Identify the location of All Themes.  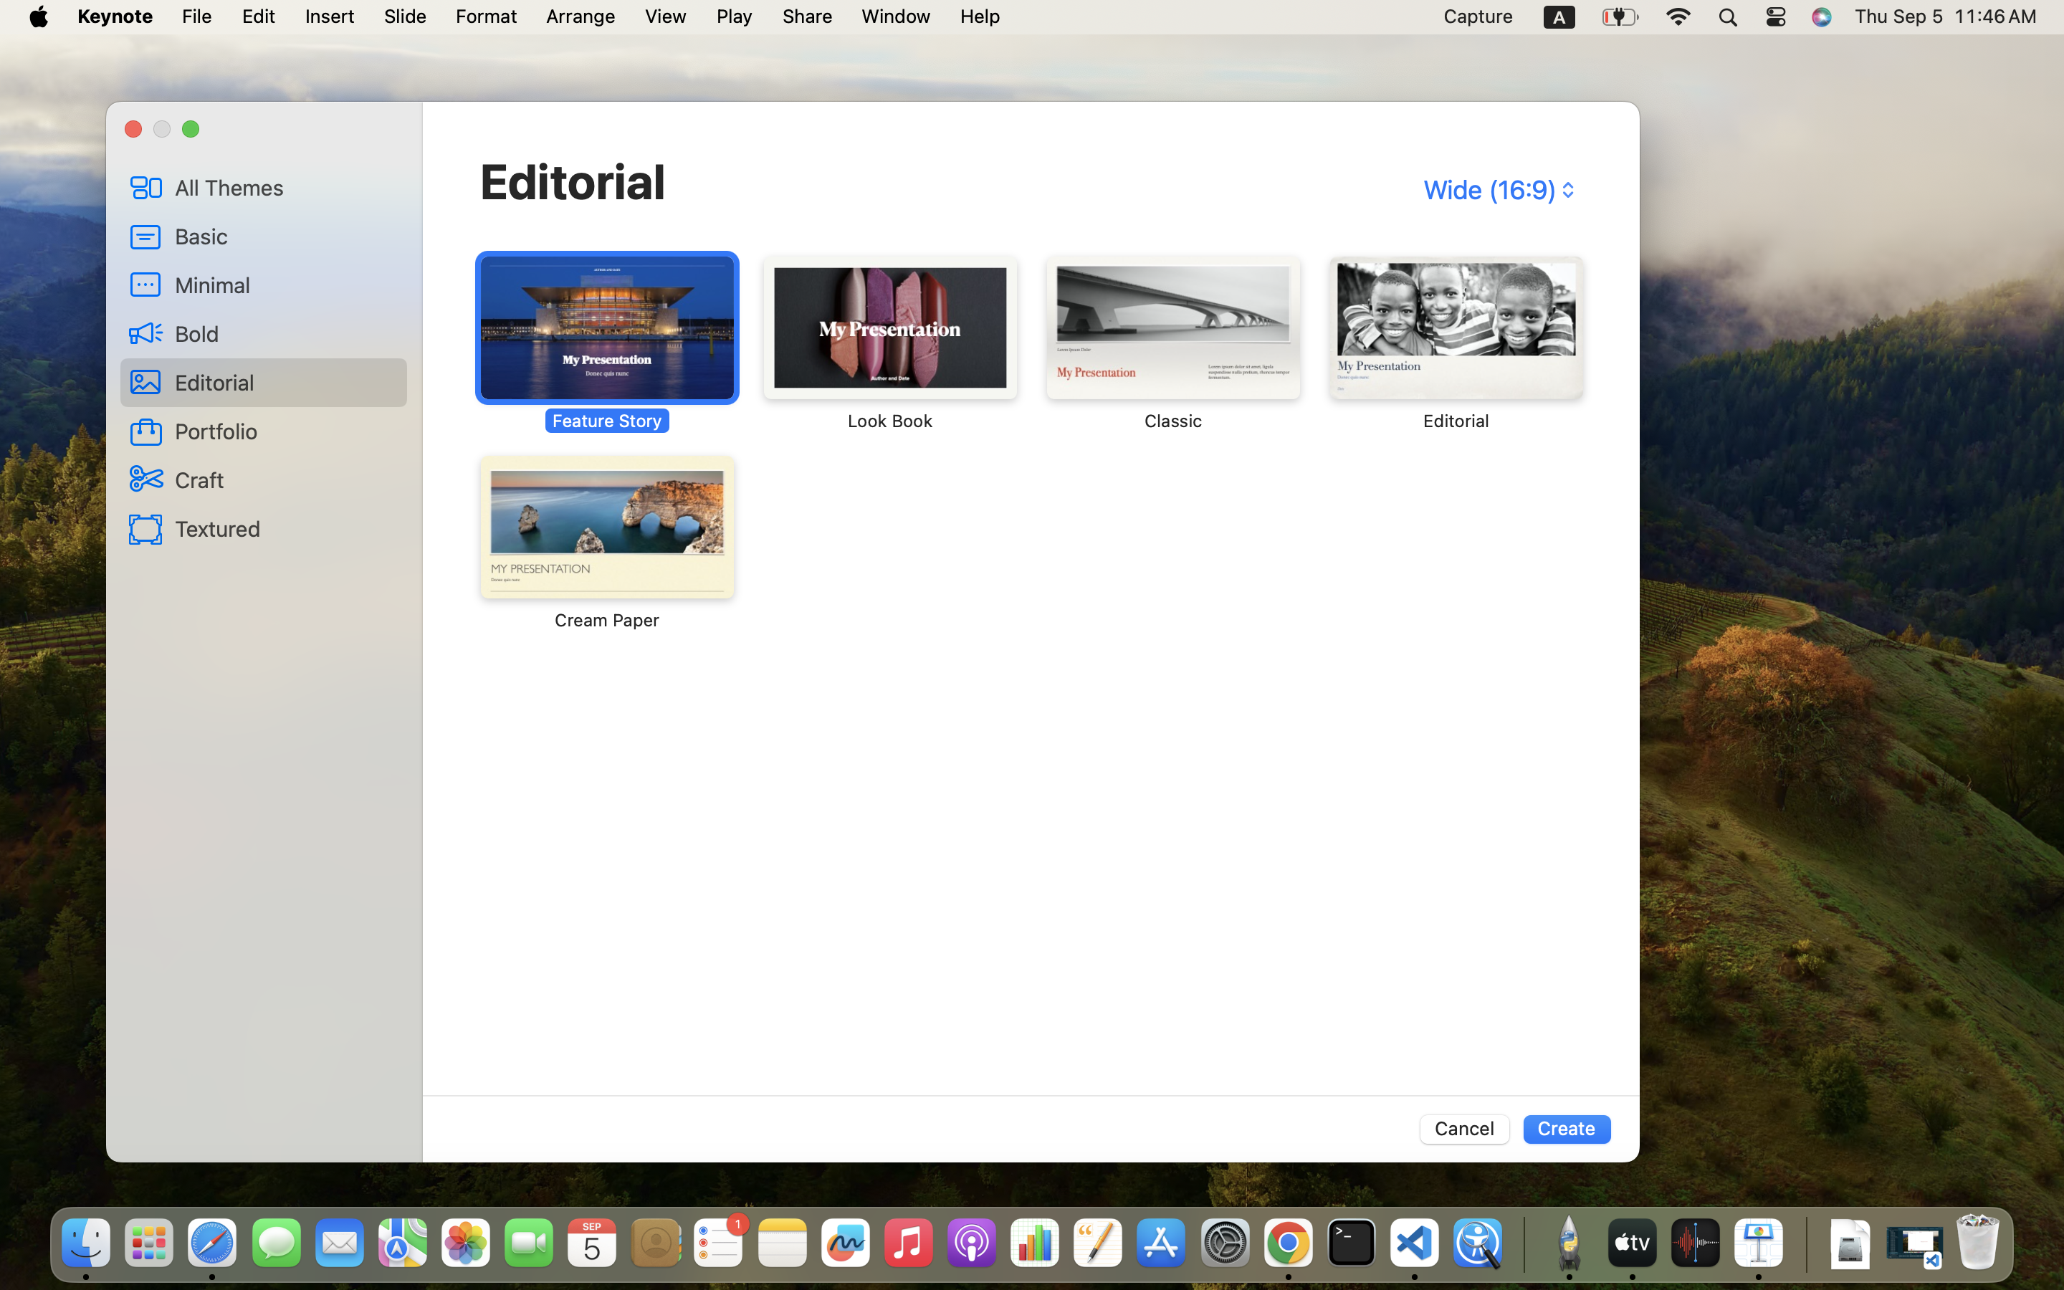
(285, 187).